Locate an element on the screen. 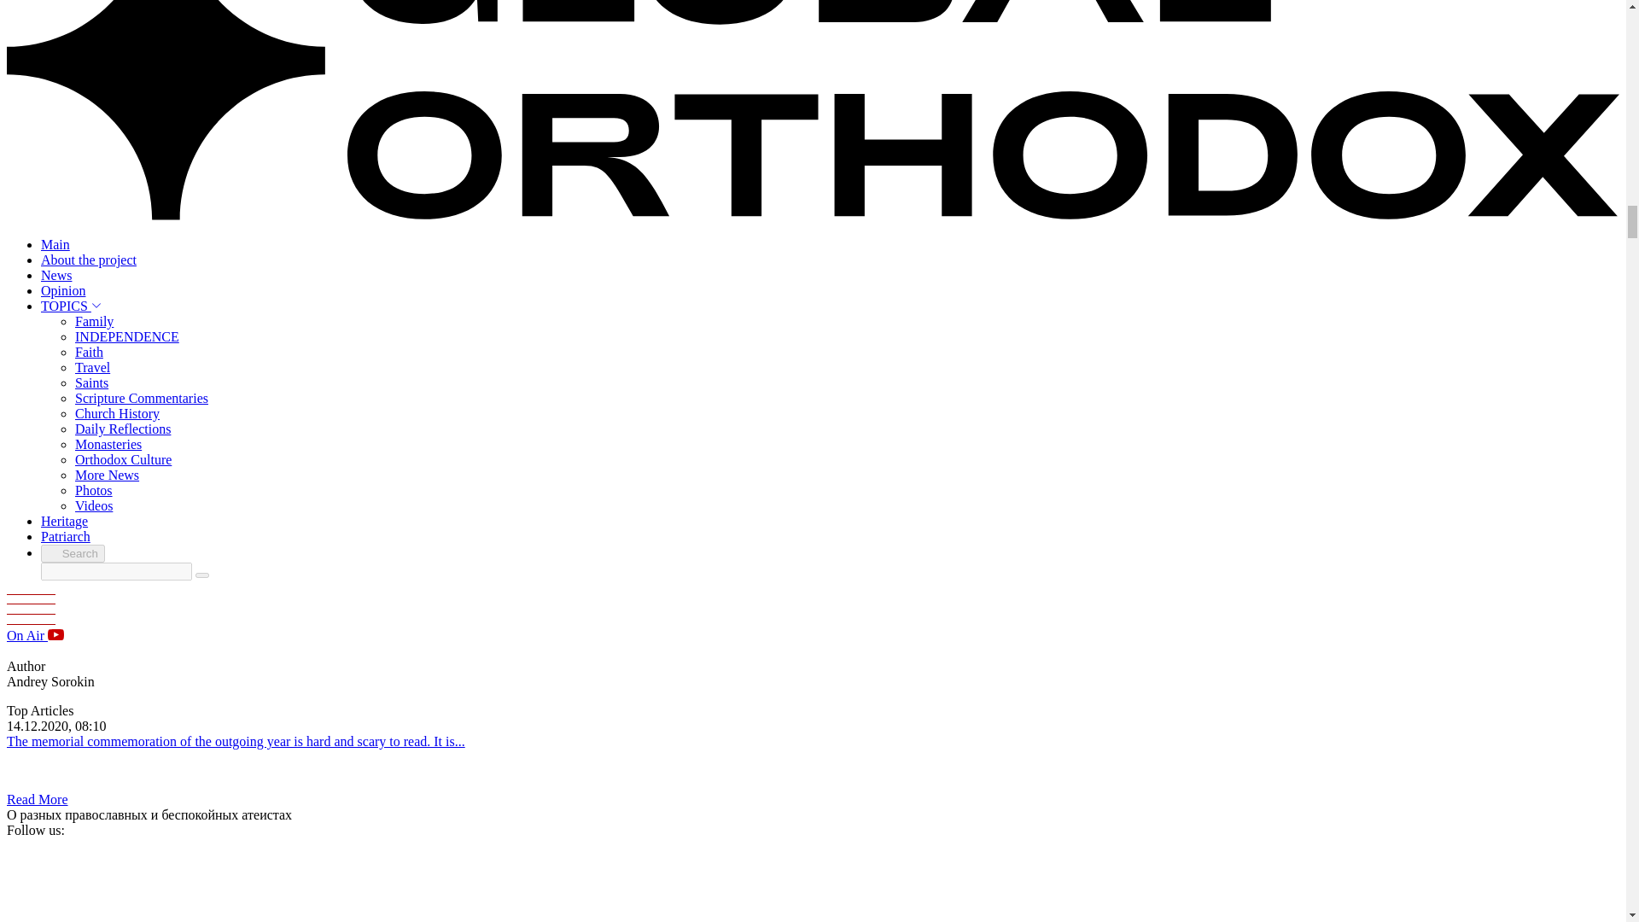 This screenshot has width=1639, height=922. Search is located at coordinates (73, 553).